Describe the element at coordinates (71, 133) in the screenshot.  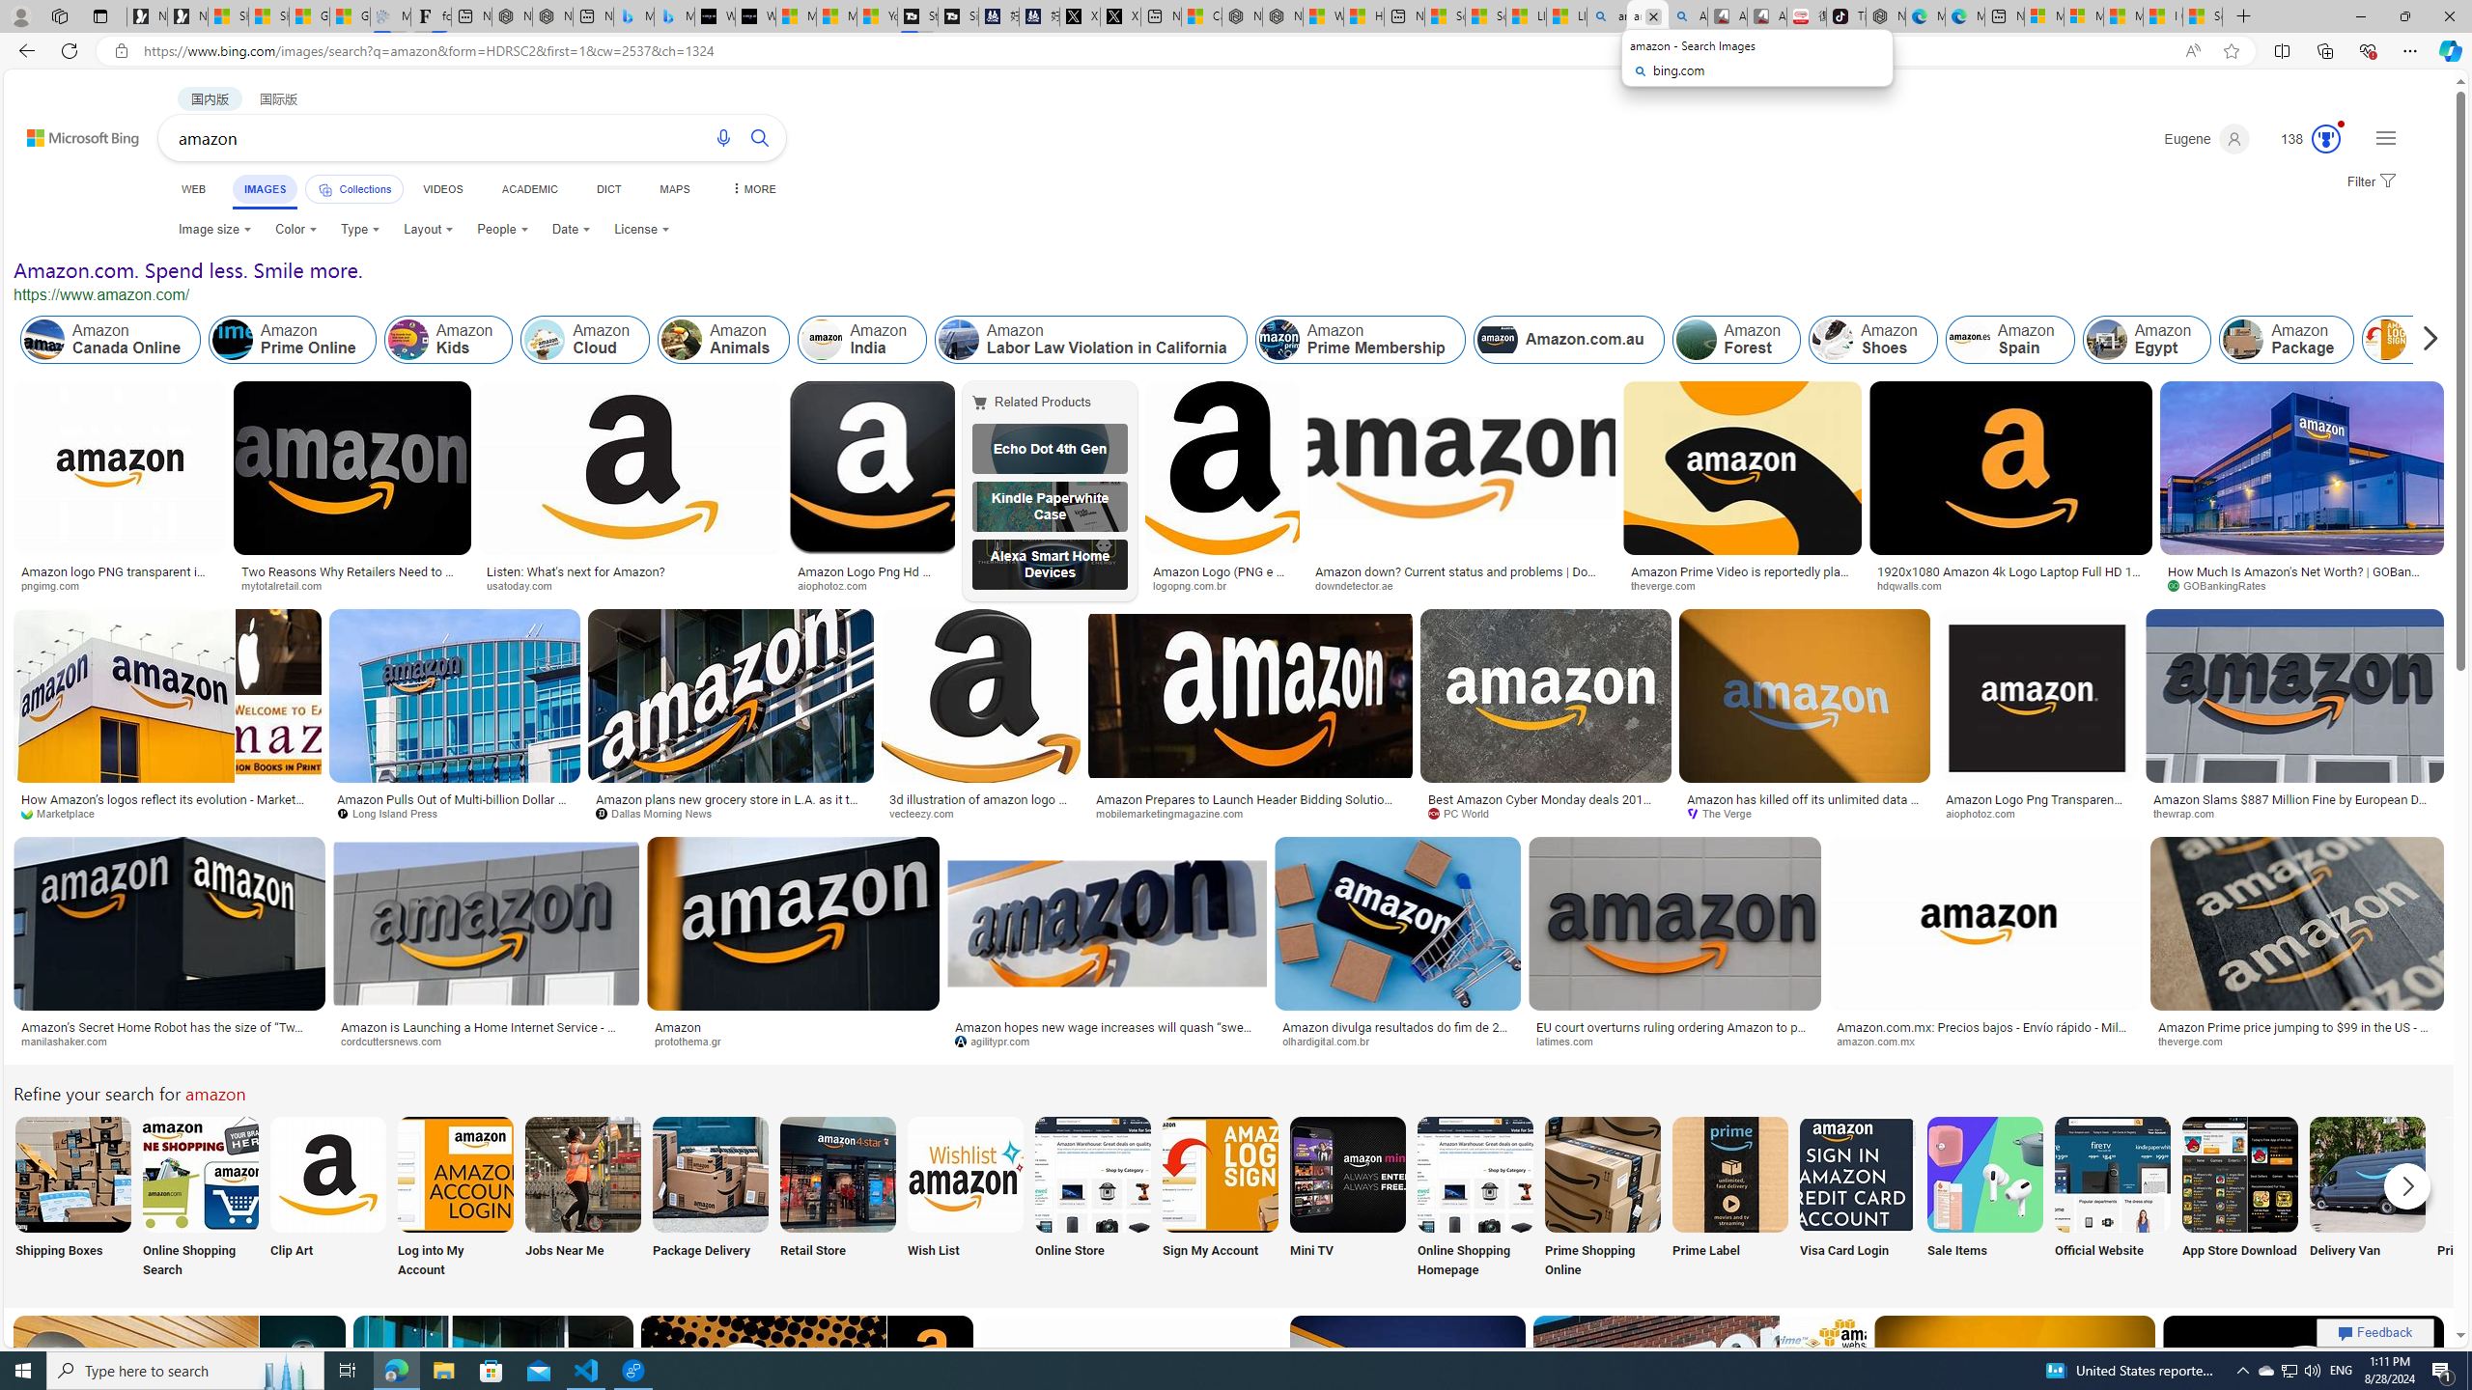
I see `Back to Bing search` at that location.